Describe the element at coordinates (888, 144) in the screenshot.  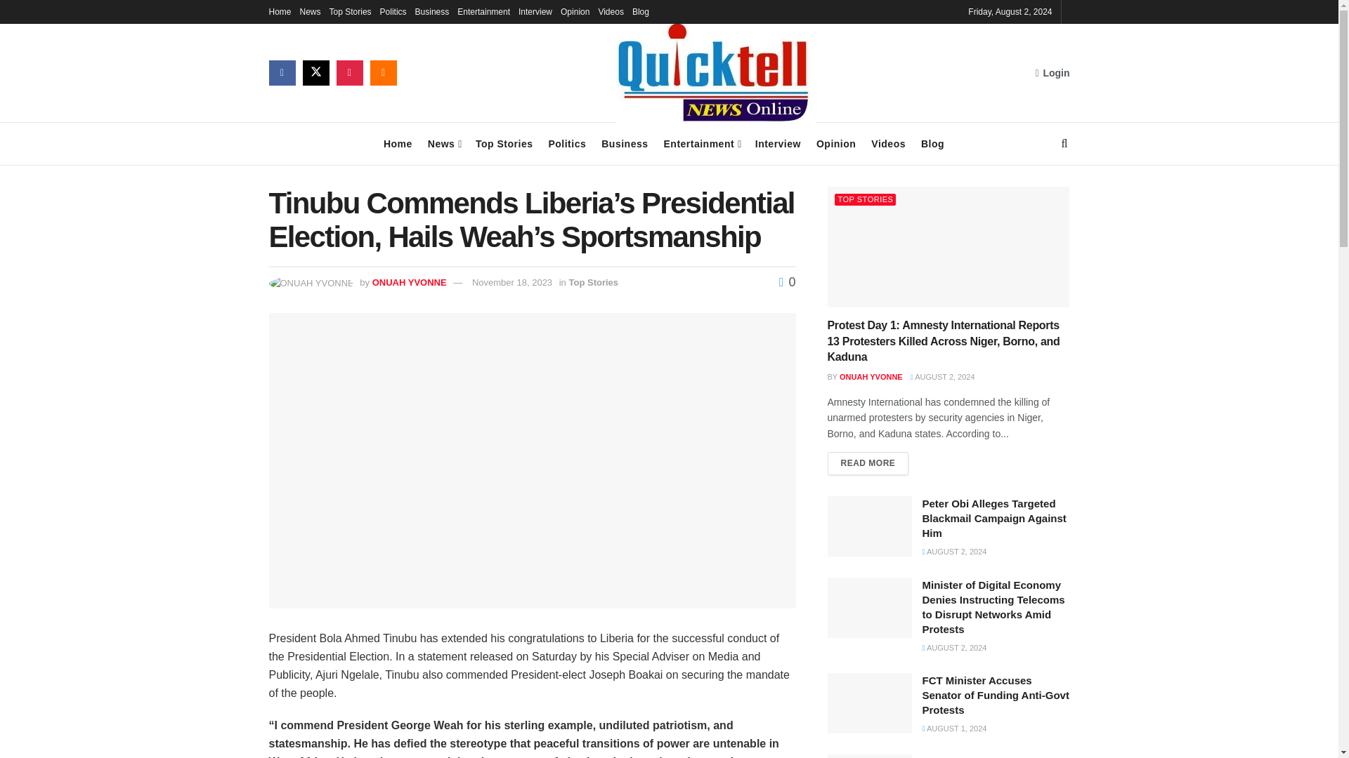
I see `Videos` at that location.